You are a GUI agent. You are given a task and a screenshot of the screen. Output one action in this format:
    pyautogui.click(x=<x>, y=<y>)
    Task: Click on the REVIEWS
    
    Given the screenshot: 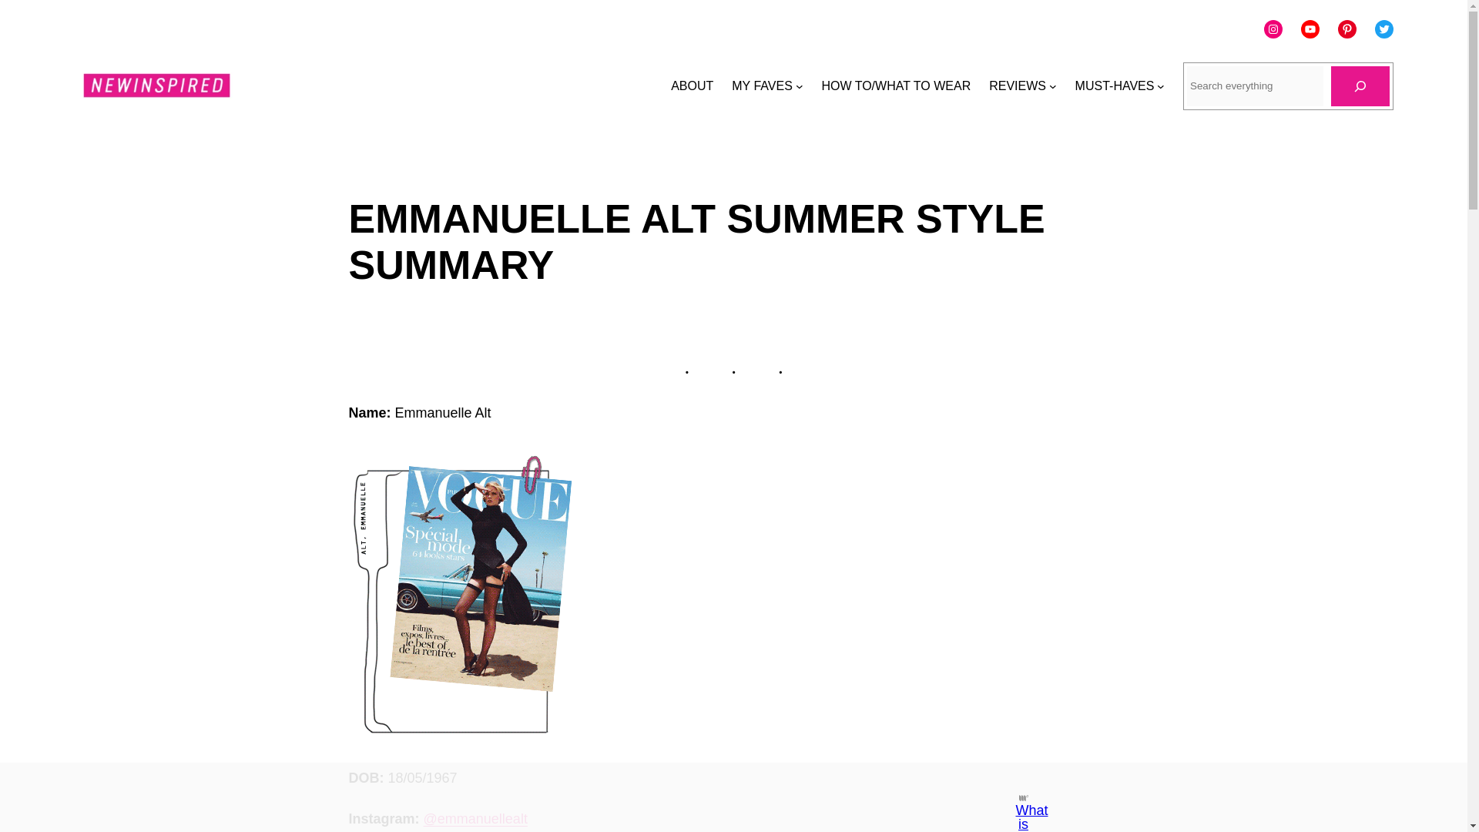 What is the action you would take?
    pyautogui.click(x=1017, y=86)
    